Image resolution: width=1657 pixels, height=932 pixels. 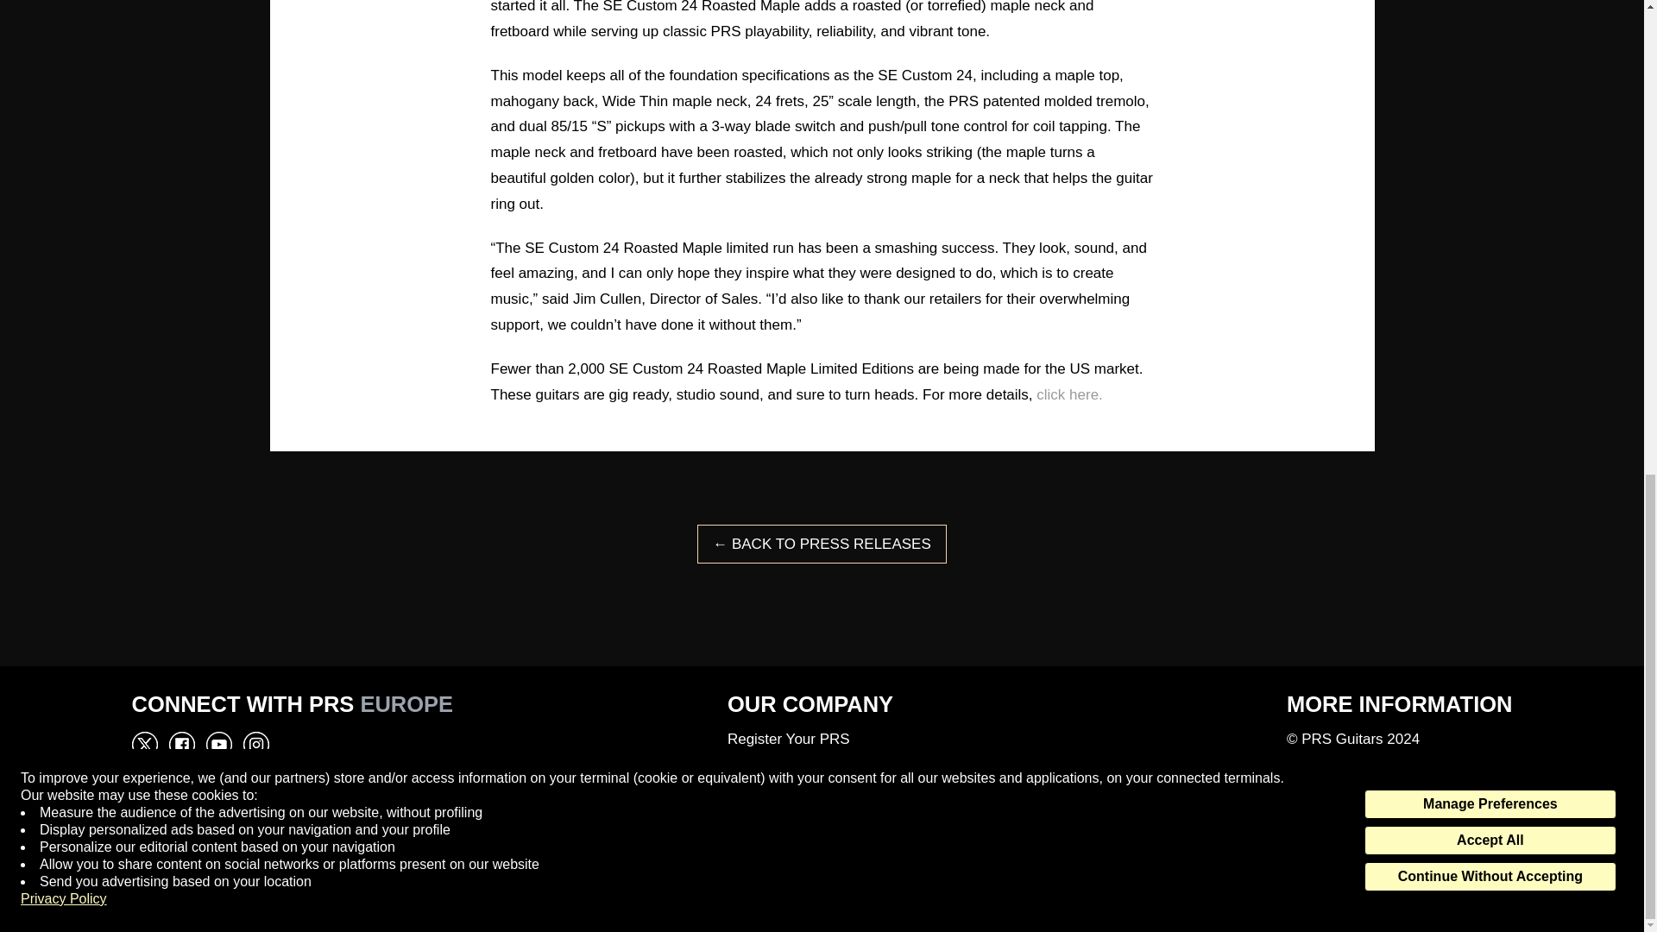 What do you see at coordinates (293, 841) in the screenshot?
I see `TikTok` at bounding box center [293, 841].